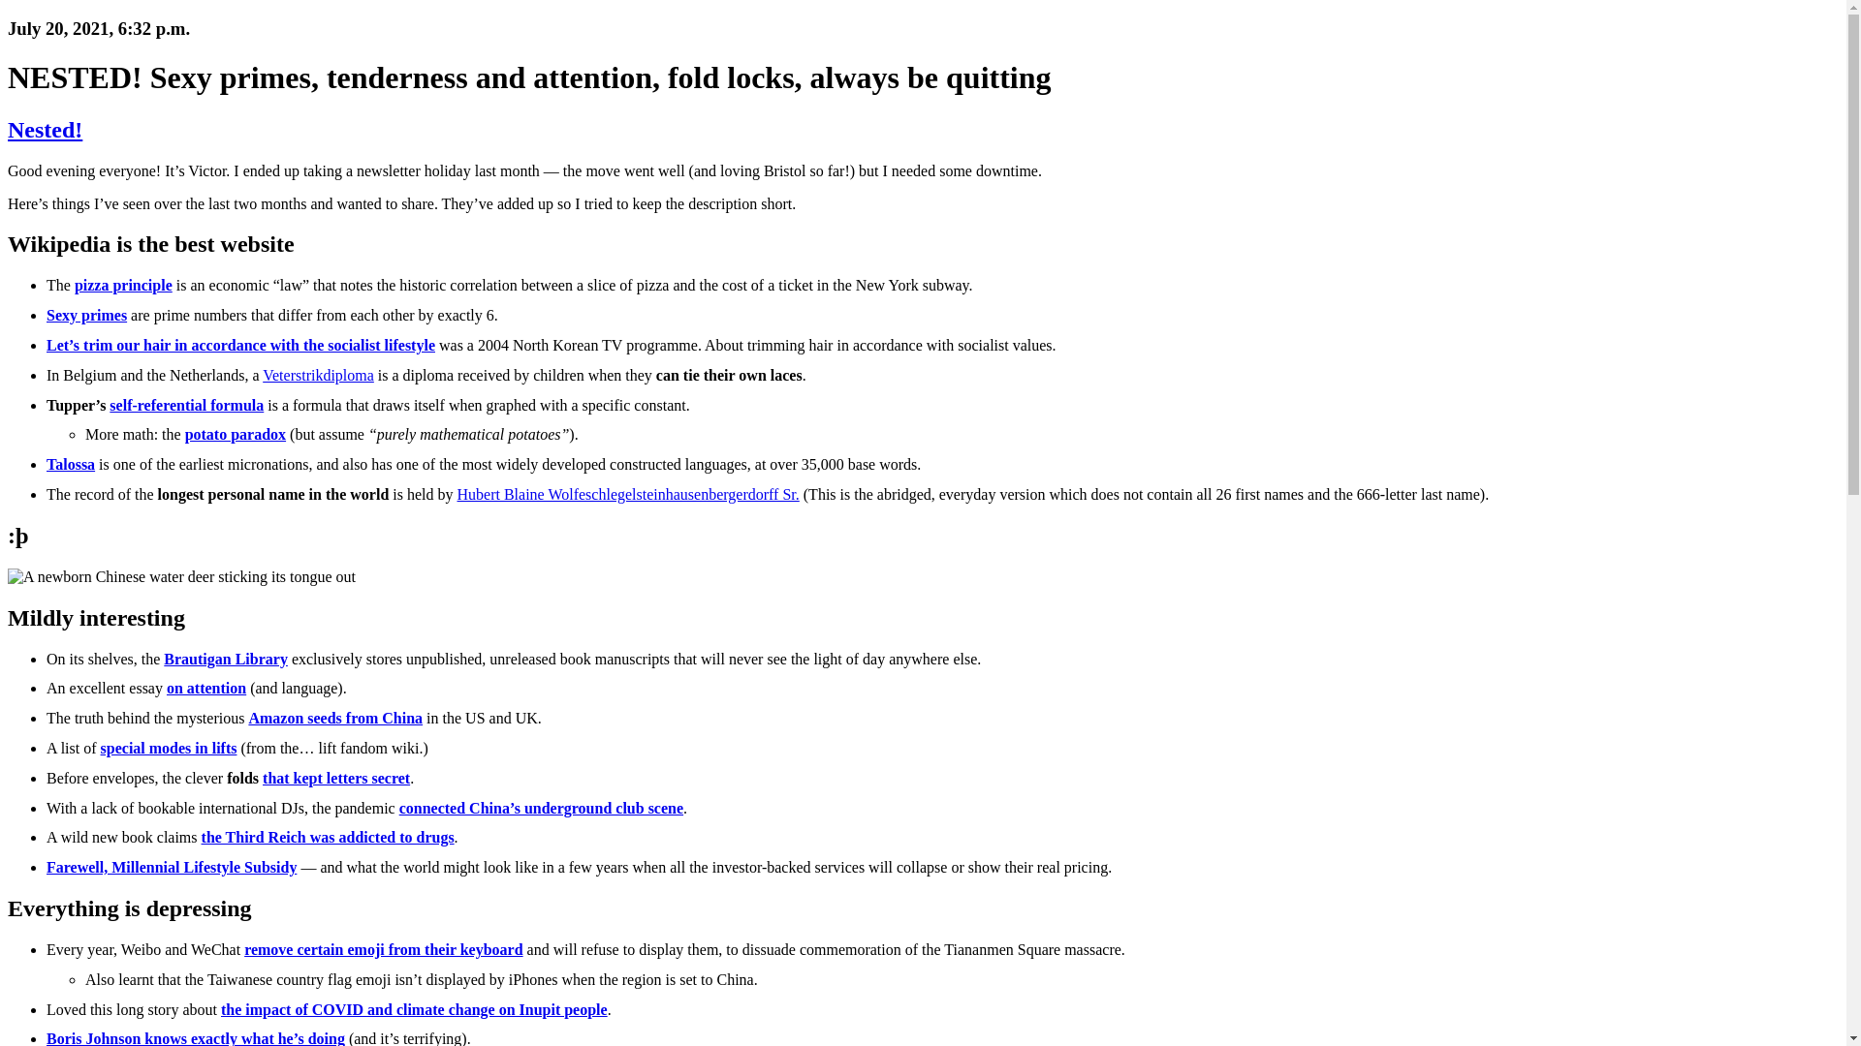  I want to click on Amazon seeds from China, so click(334, 718).